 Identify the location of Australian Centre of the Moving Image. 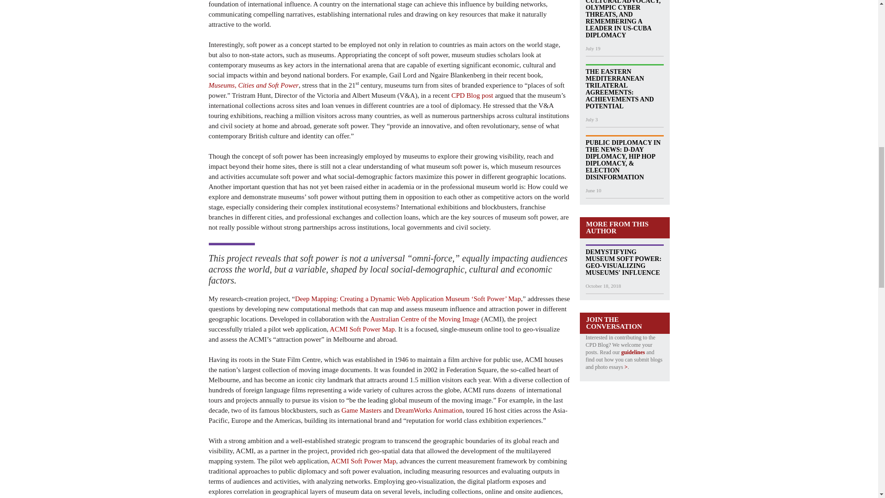
(425, 319).